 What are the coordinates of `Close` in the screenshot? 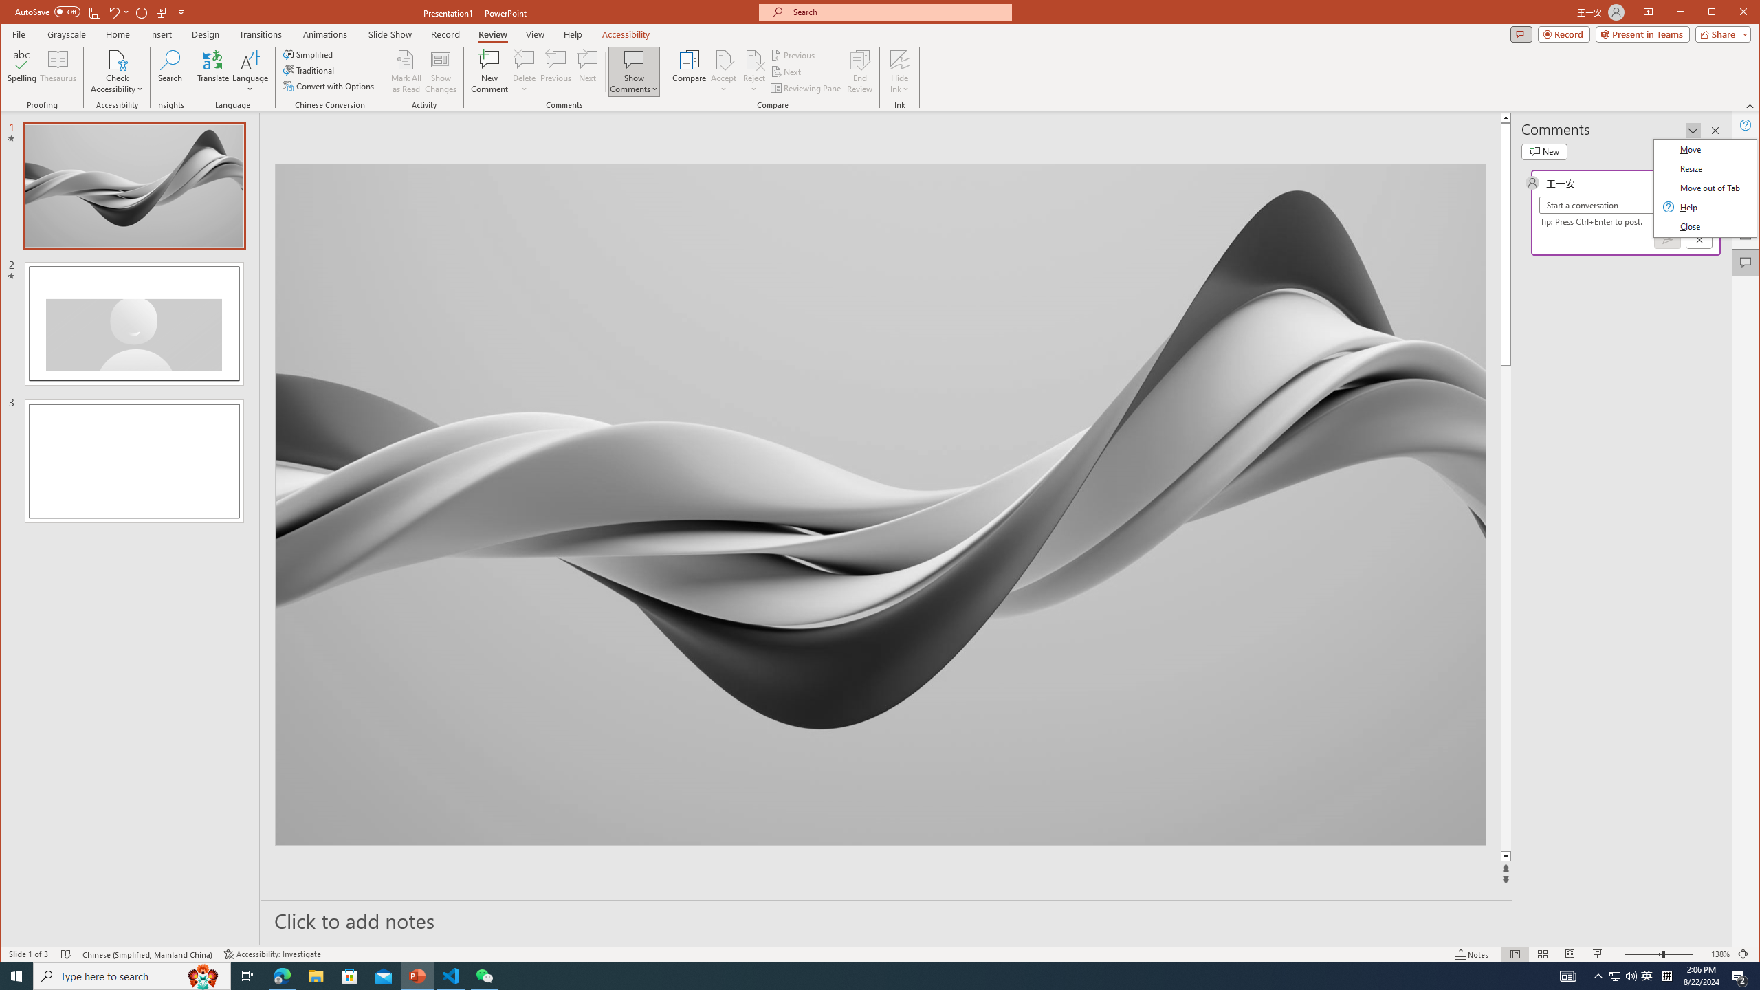 It's located at (1746, 13).